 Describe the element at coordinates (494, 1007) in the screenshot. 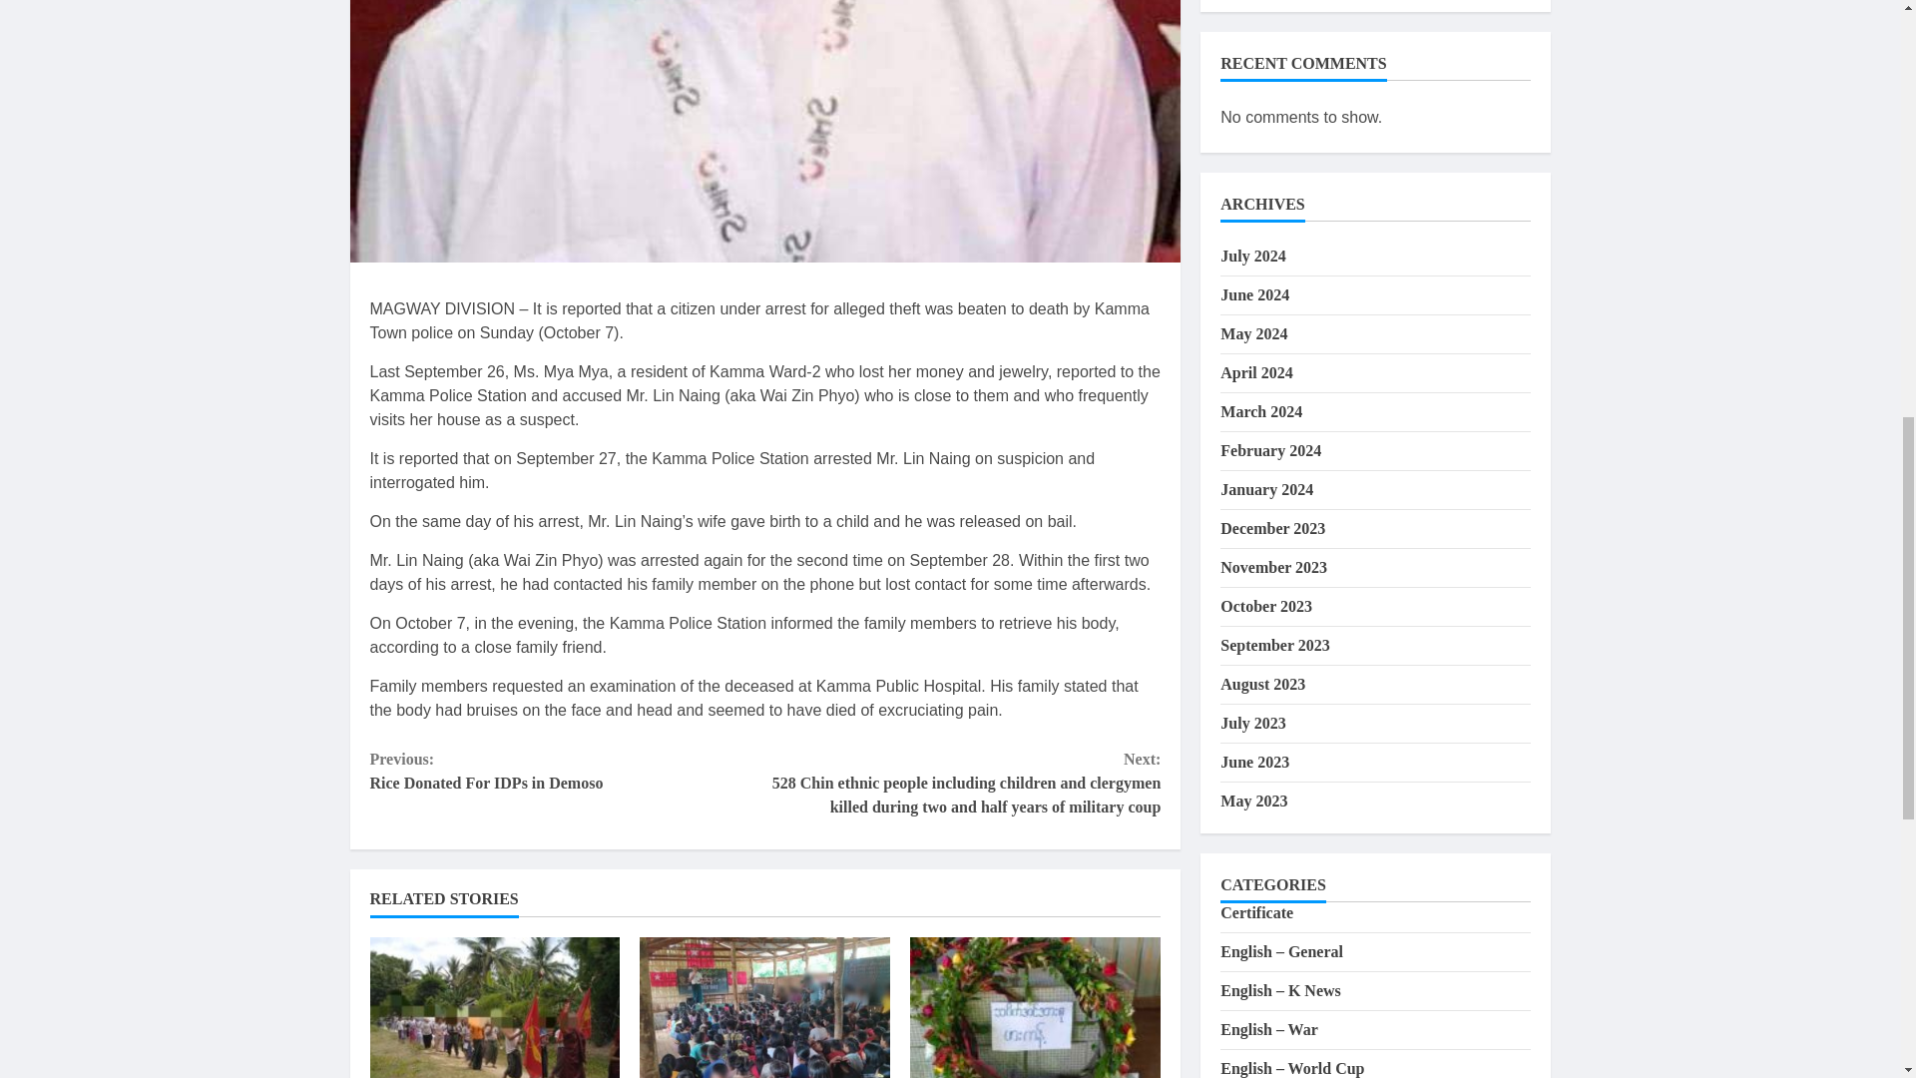

I see `Martyrs' Day ceremony held in Budalin Township` at that location.